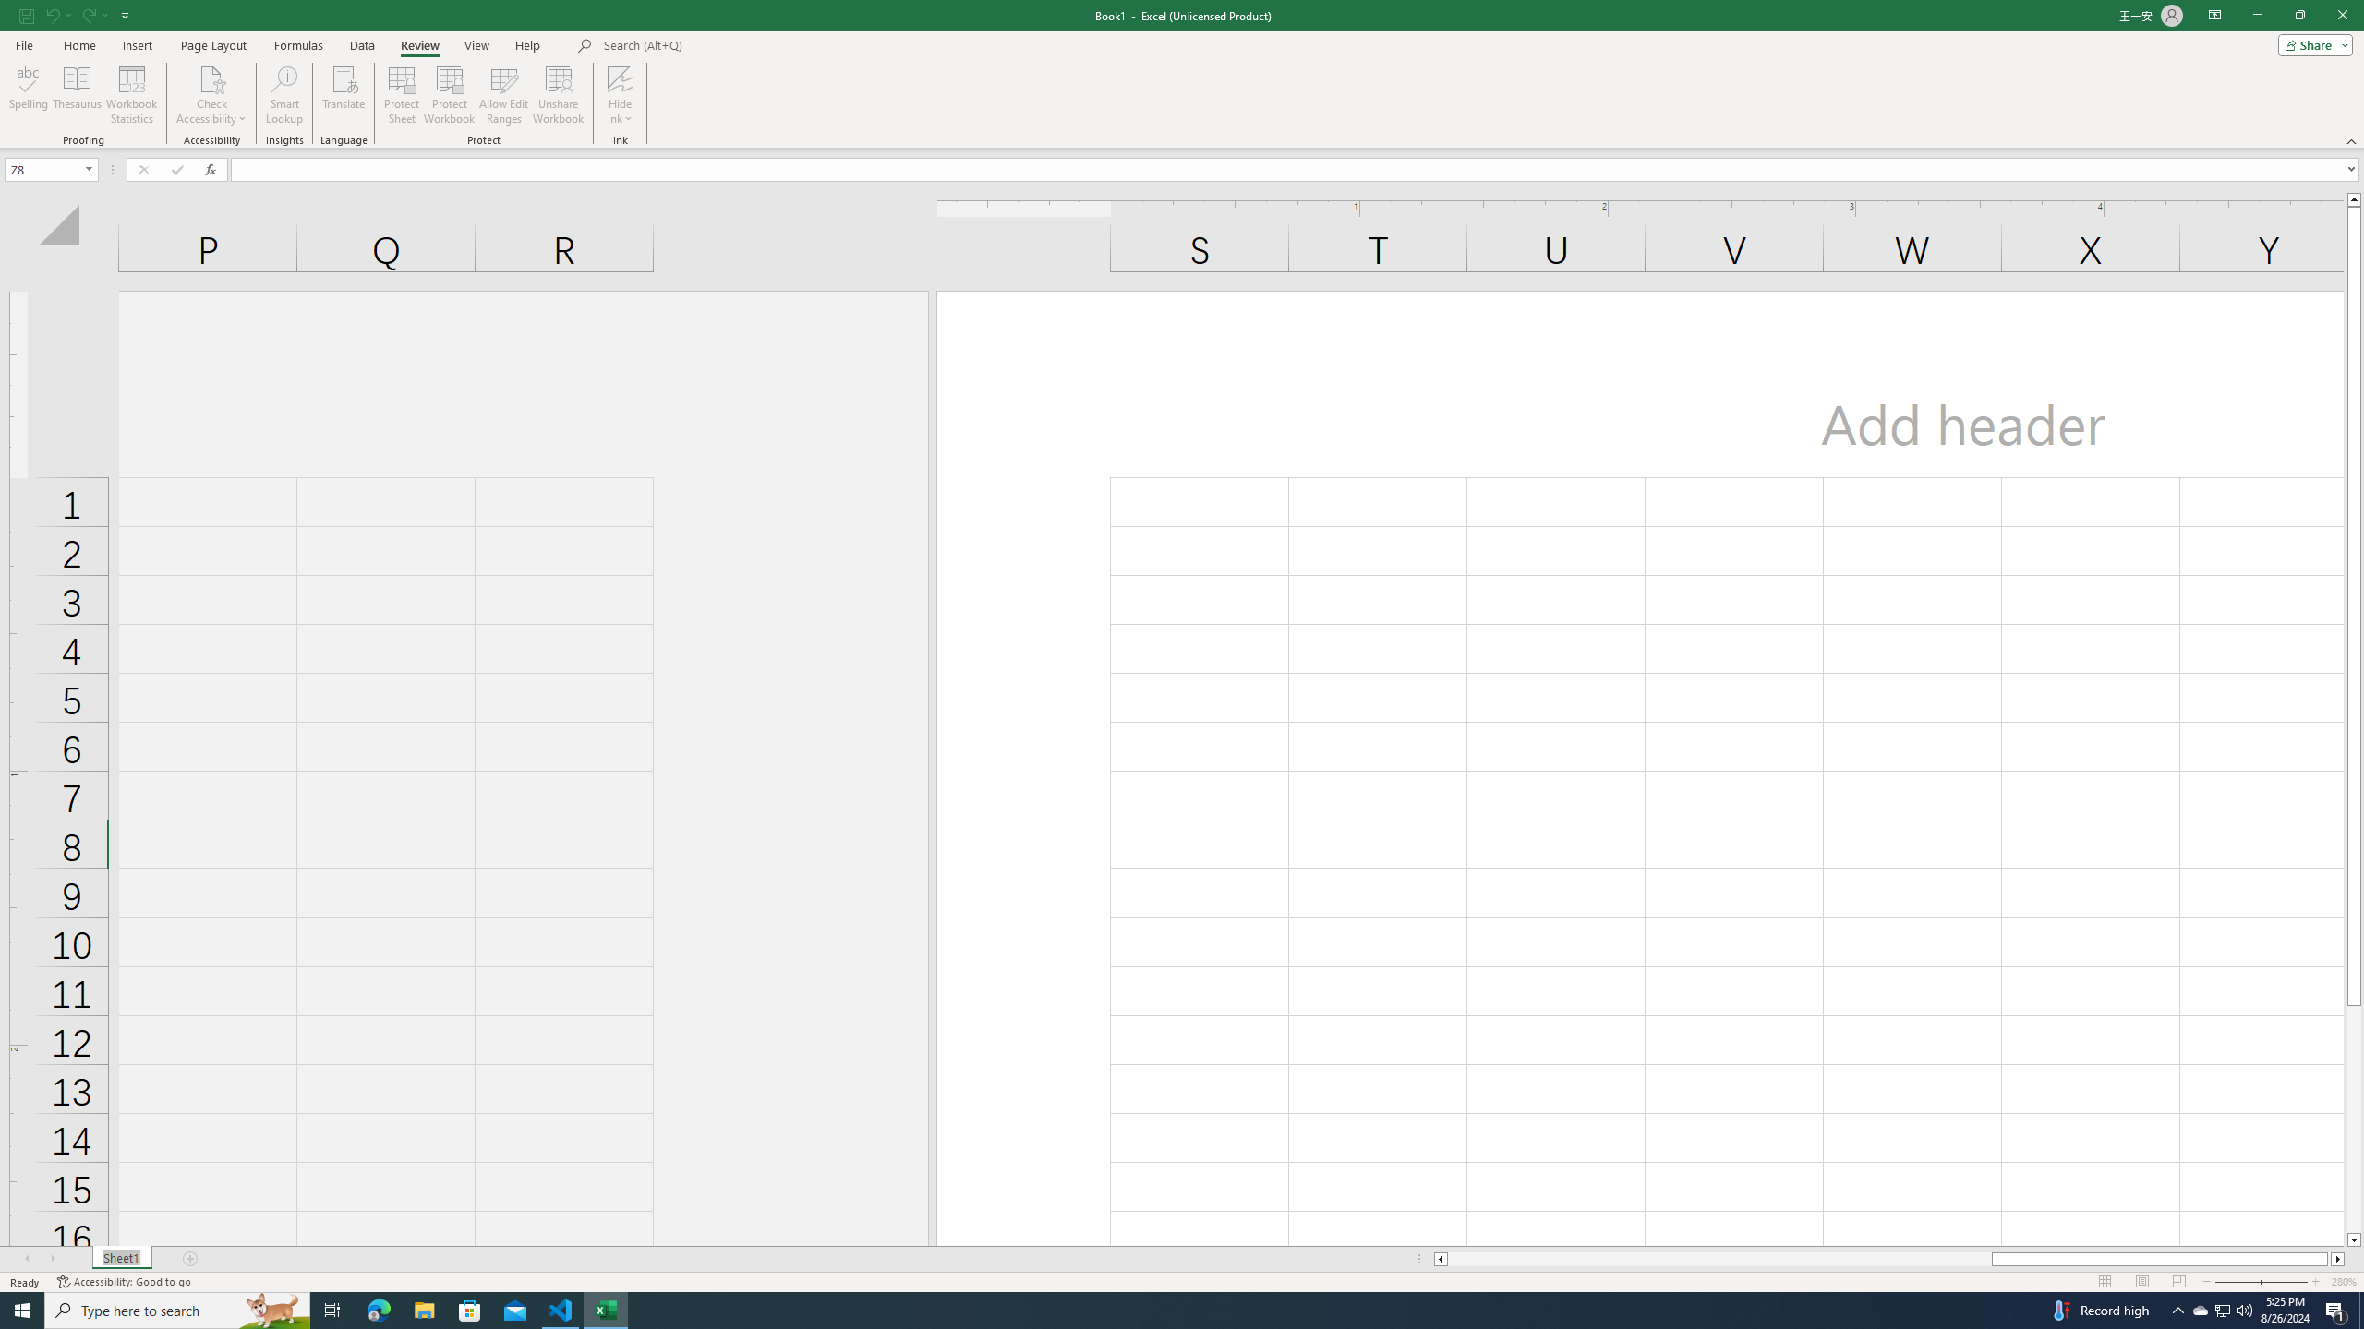  Describe the element at coordinates (53, 1259) in the screenshot. I see `Scroll Right` at that location.